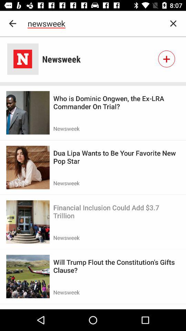  Describe the element at coordinates (166, 59) in the screenshot. I see `add newseek to news feed` at that location.